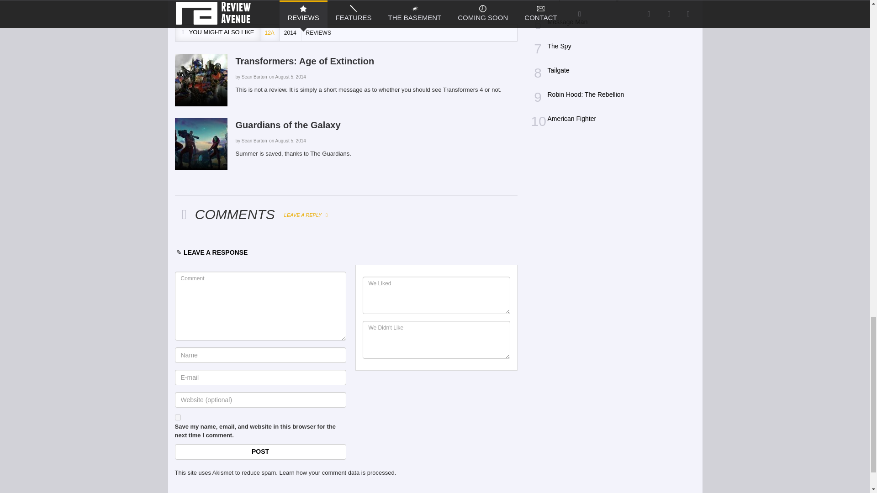  What do you see at coordinates (177, 417) in the screenshot?
I see `yes` at bounding box center [177, 417].